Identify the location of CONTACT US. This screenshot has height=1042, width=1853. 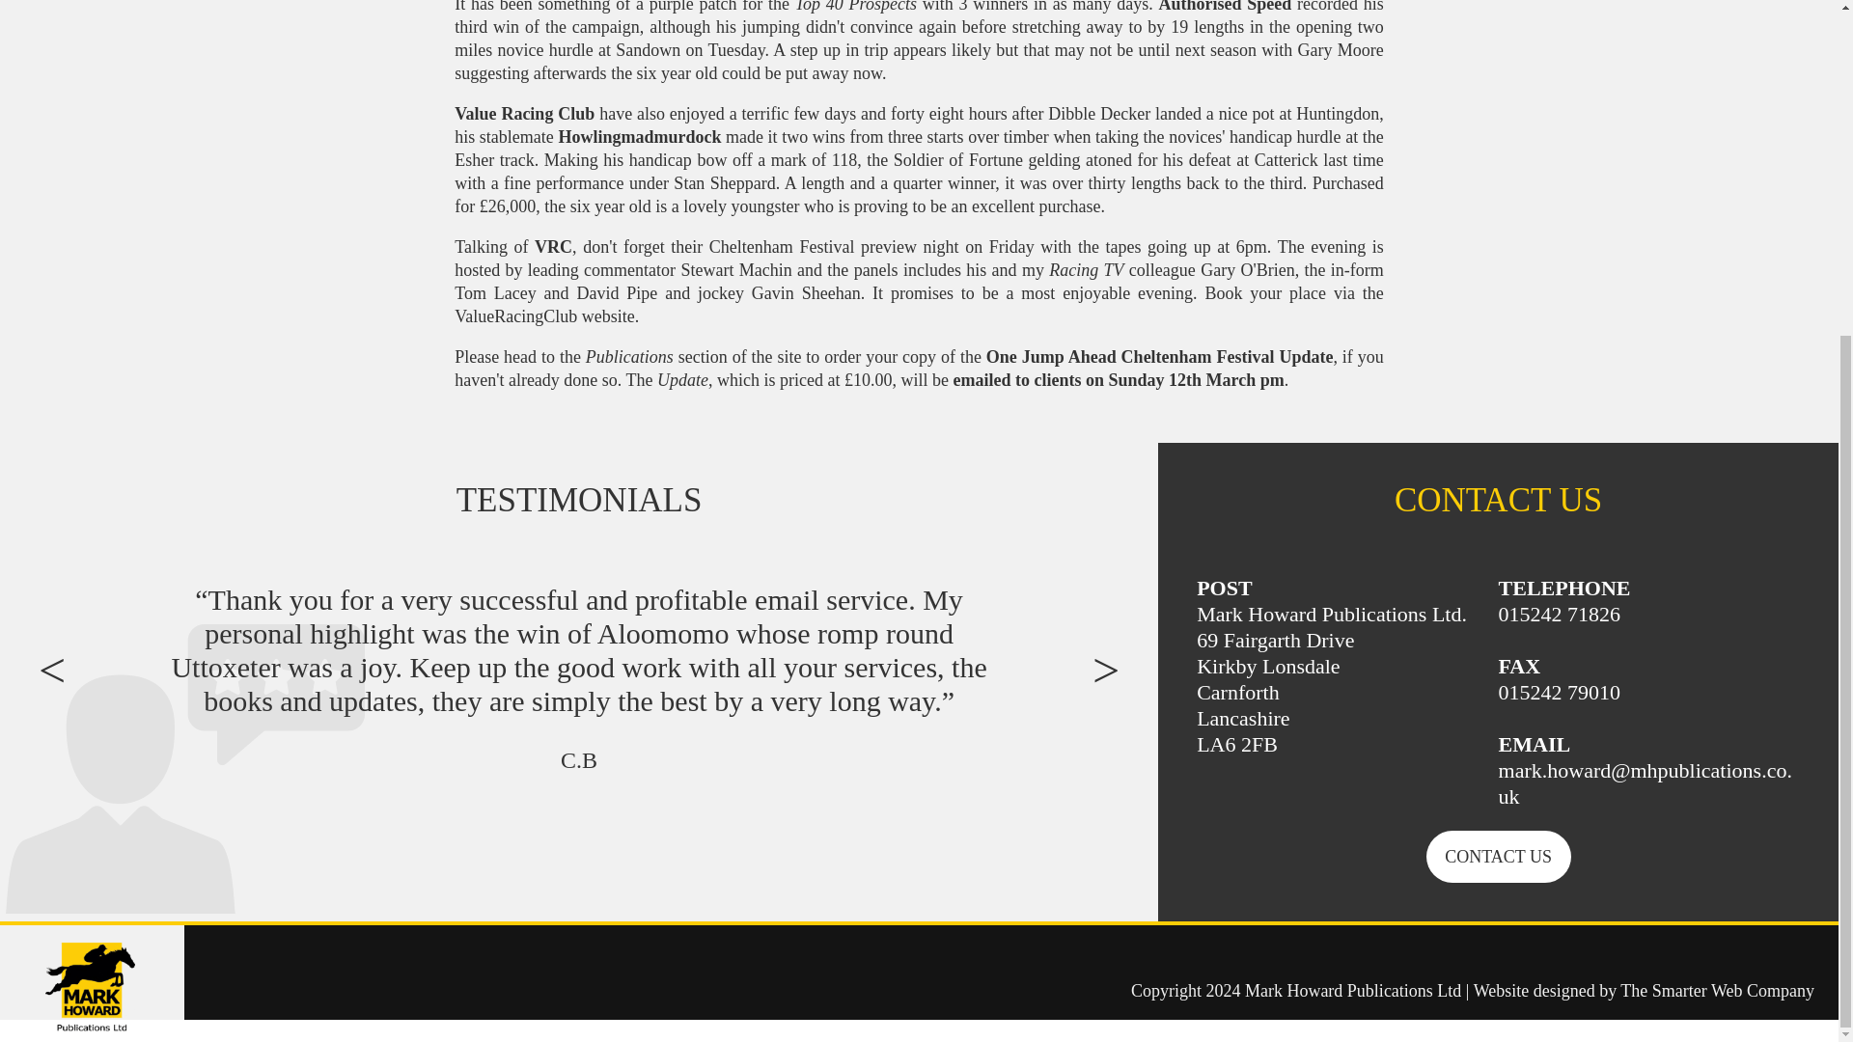
(1499, 856).